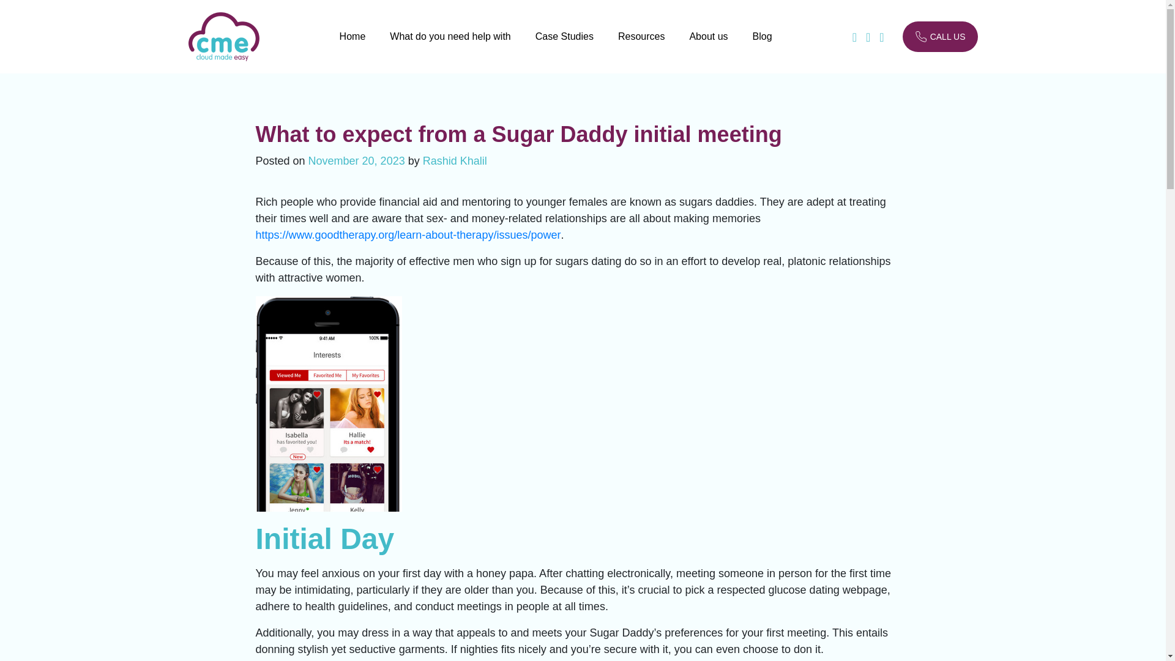 The image size is (1175, 661). What do you see at coordinates (707, 46) in the screenshot?
I see `About us` at bounding box center [707, 46].